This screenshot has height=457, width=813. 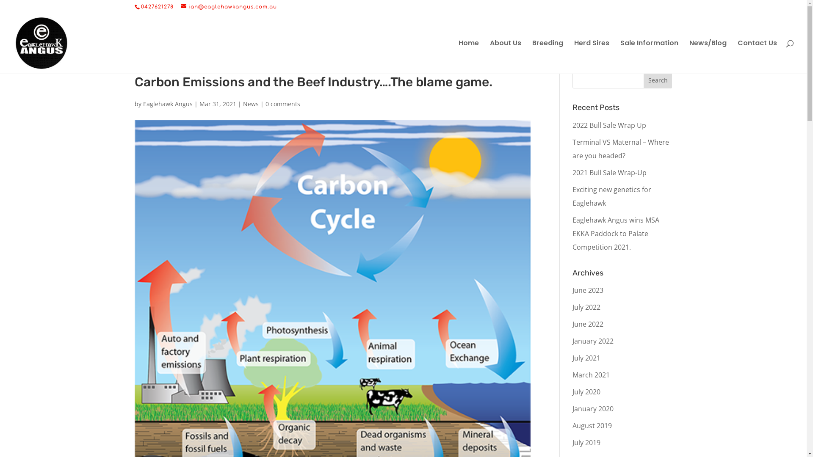 What do you see at coordinates (593, 409) in the screenshot?
I see `January 2020` at bounding box center [593, 409].